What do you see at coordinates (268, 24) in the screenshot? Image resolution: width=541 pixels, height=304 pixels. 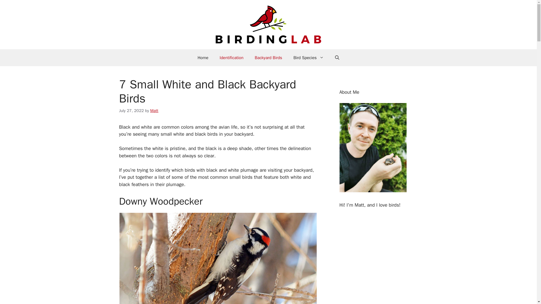 I see `BirdingLab` at bounding box center [268, 24].